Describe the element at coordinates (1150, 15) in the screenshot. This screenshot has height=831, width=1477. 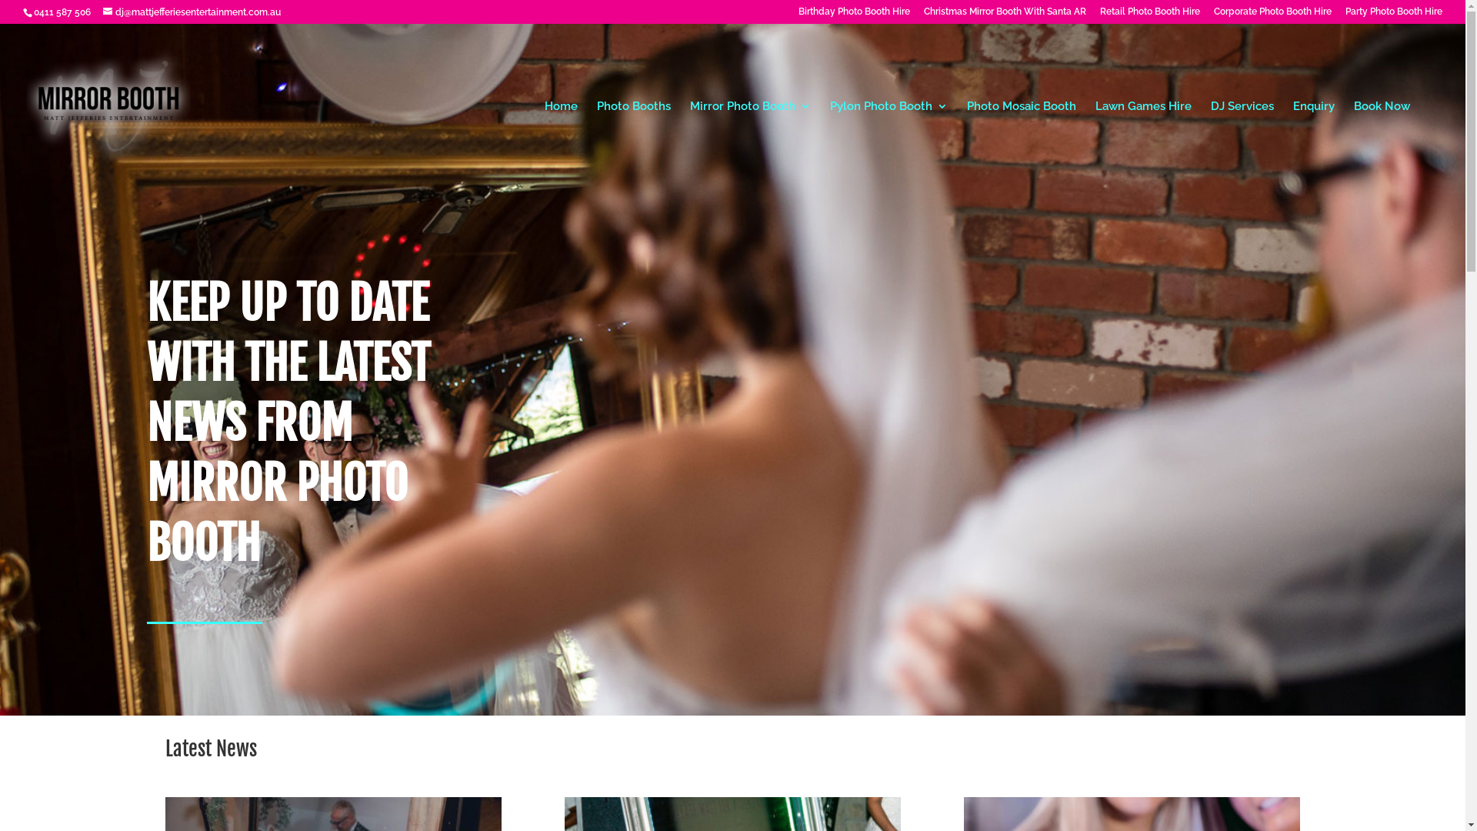
I see `Retail Photo Booth Hire` at that location.